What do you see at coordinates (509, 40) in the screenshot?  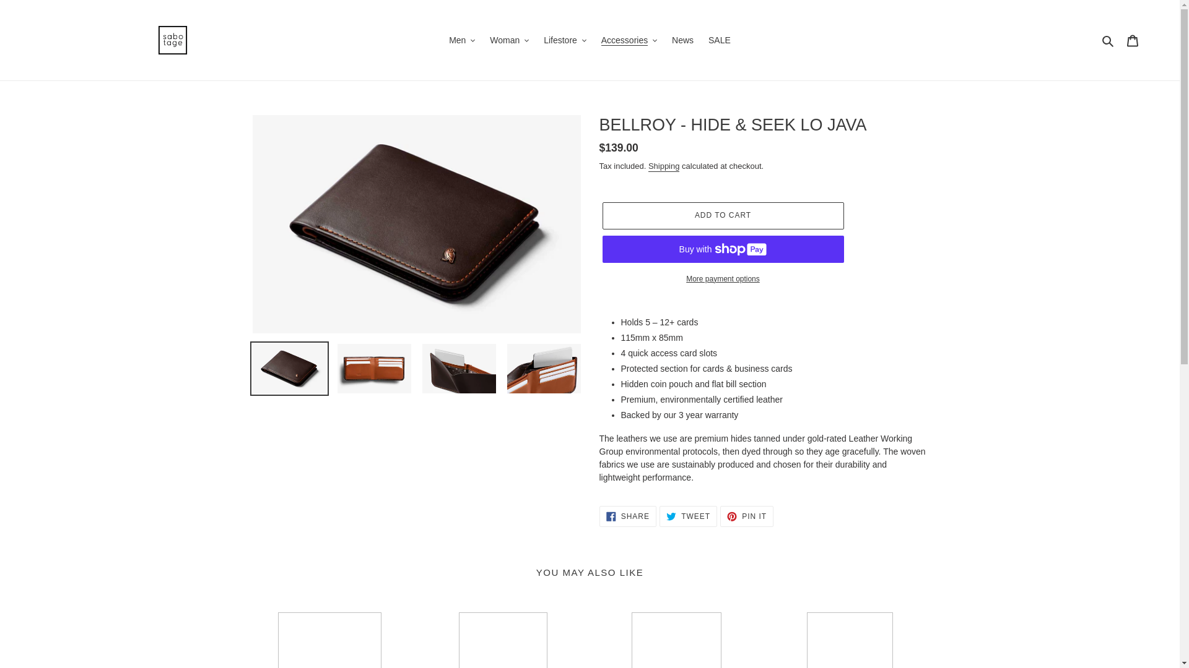 I see `Woman` at bounding box center [509, 40].